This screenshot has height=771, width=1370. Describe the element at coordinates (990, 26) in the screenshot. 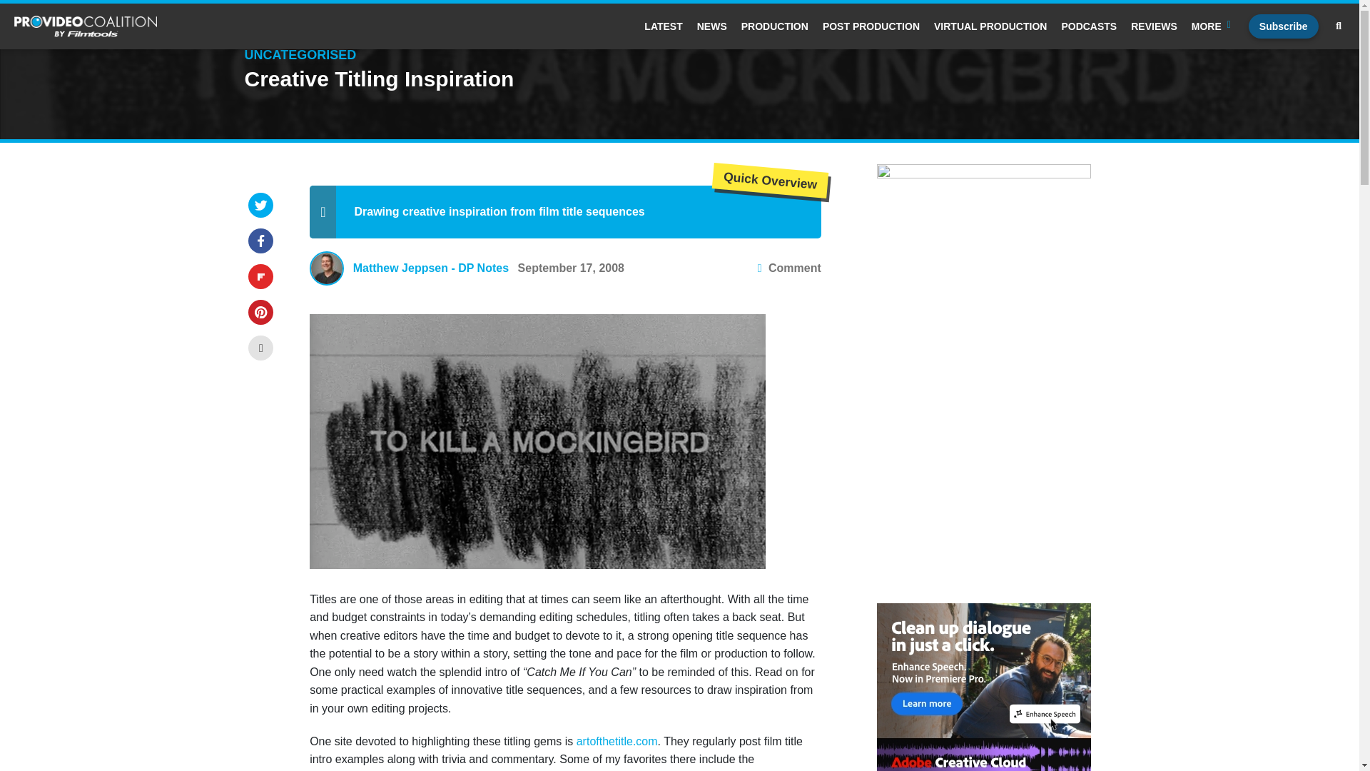

I see `VIRTUAL PRODUCTION` at that location.